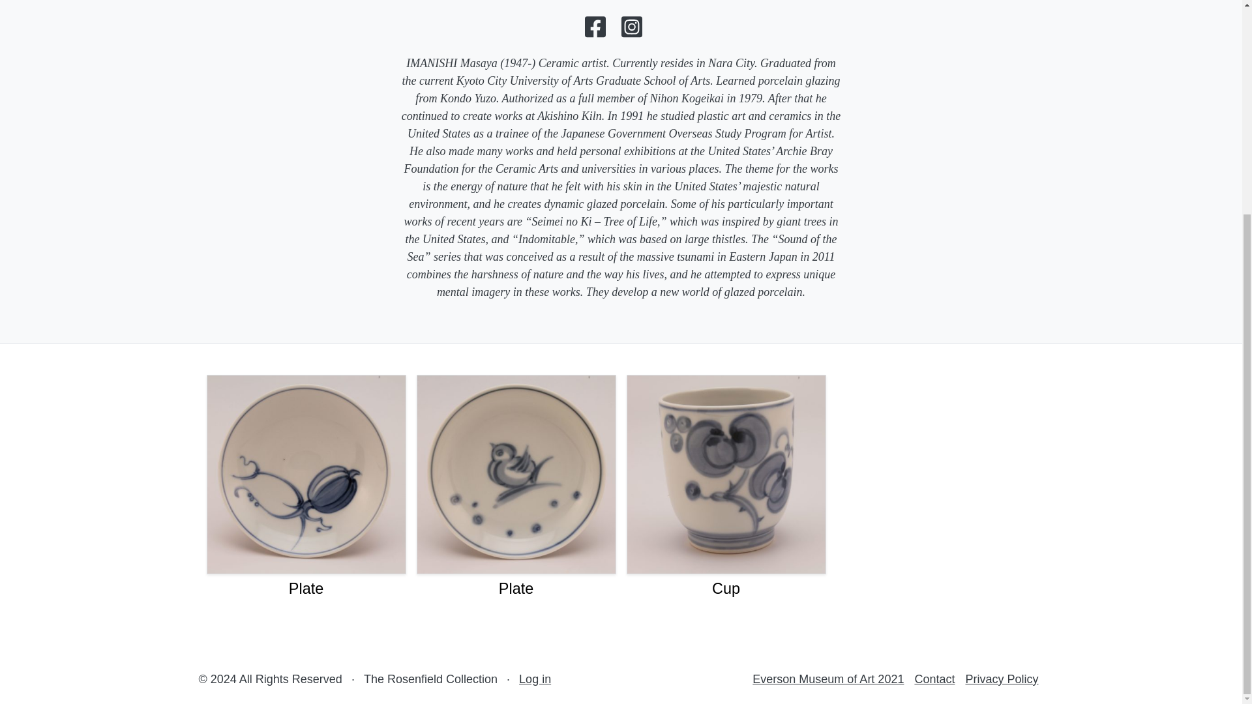  Describe the element at coordinates (726, 588) in the screenshot. I see `Cup` at that location.